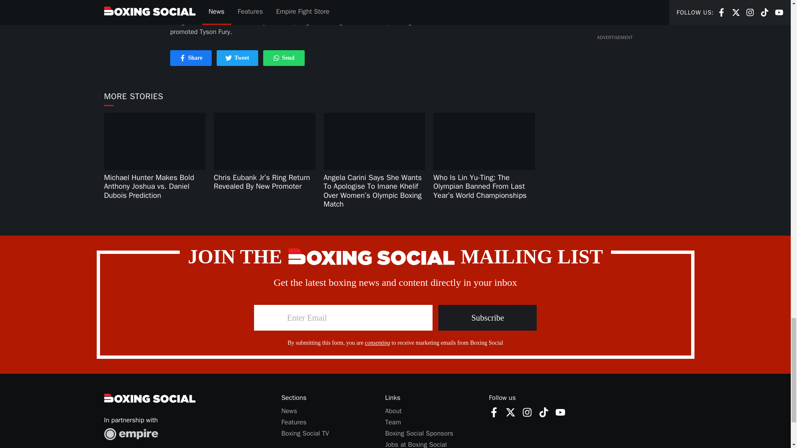 The image size is (797, 448). Describe the element at coordinates (419, 433) in the screenshot. I see `WhatsApp` at that location.